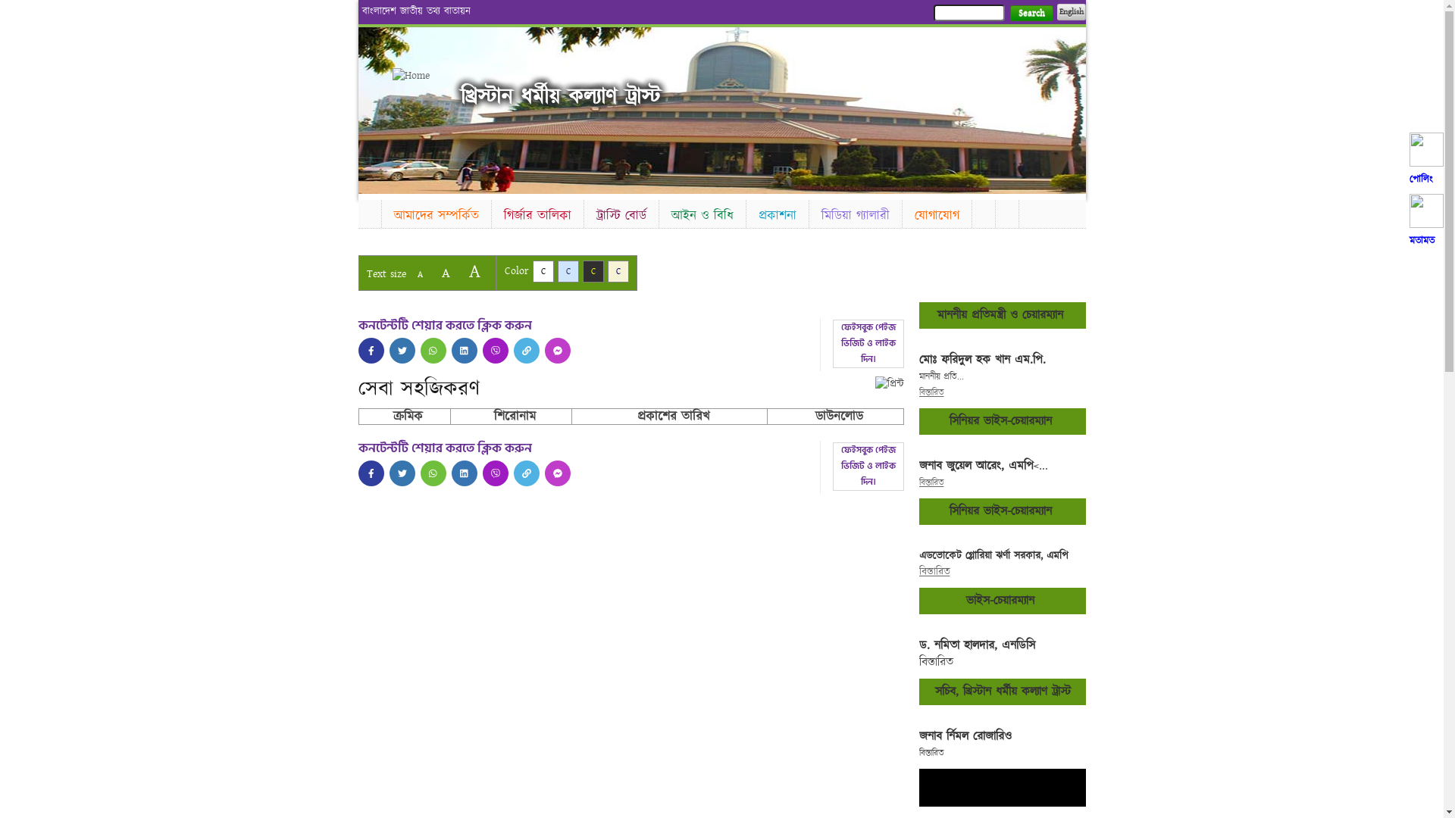 This screenshot has height=818, width=1455. What do you see at coordinates (446, 273) in the screenshot?
I see `A` at bounding box center [446, 273].